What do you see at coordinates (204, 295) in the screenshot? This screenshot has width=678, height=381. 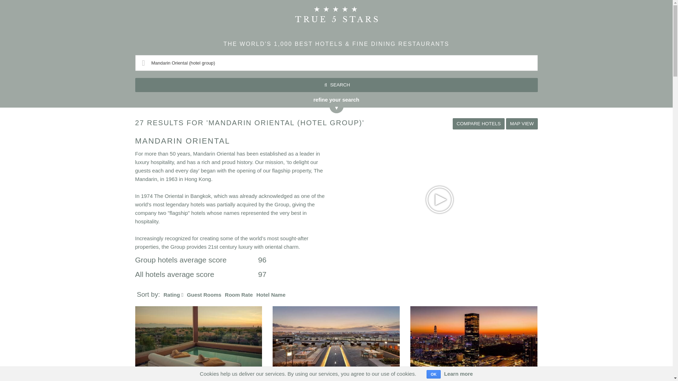 I see `Guest Rooms` at bounding box center [204, 295].